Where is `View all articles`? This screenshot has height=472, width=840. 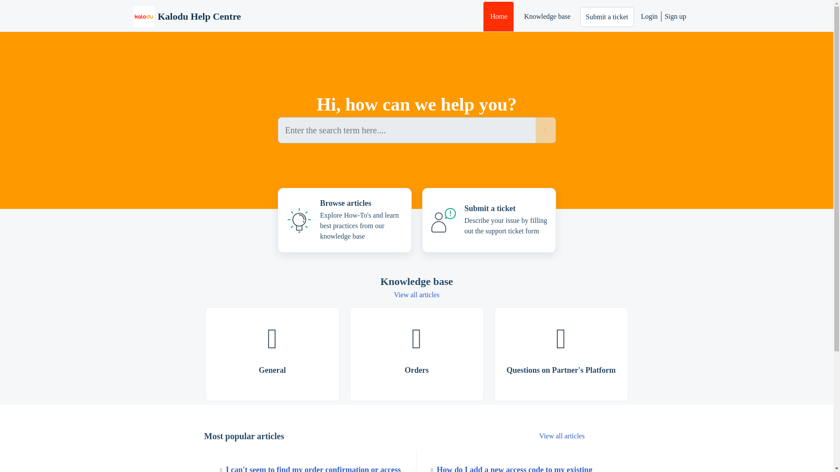 View all articles is located at coordinates (416, 295).